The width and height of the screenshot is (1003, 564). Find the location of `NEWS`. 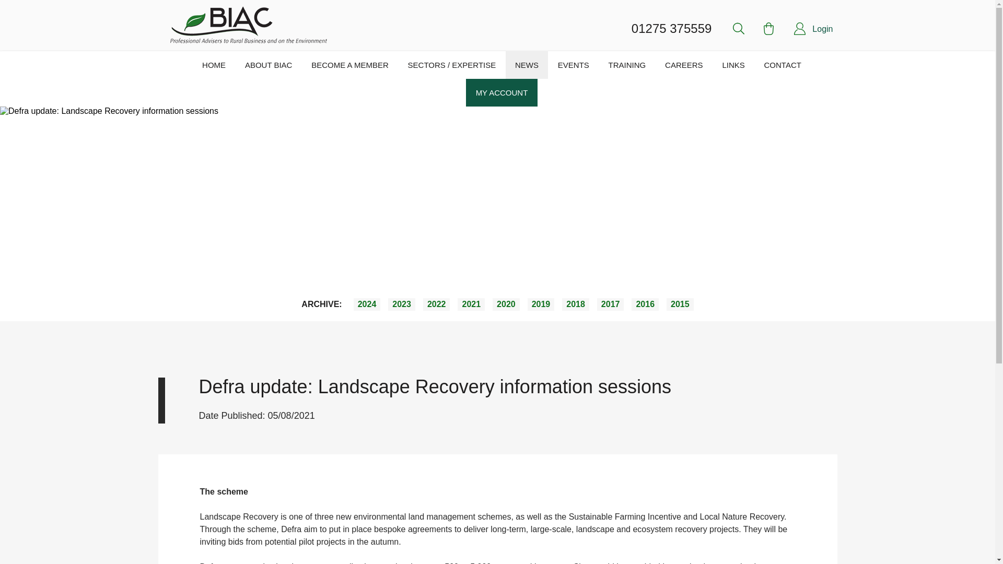

NEWS is located at coordinates (527, 65).